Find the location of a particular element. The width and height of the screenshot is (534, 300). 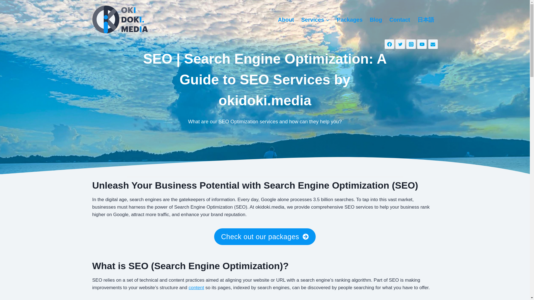

Contact is located at coordinates (399, 20).